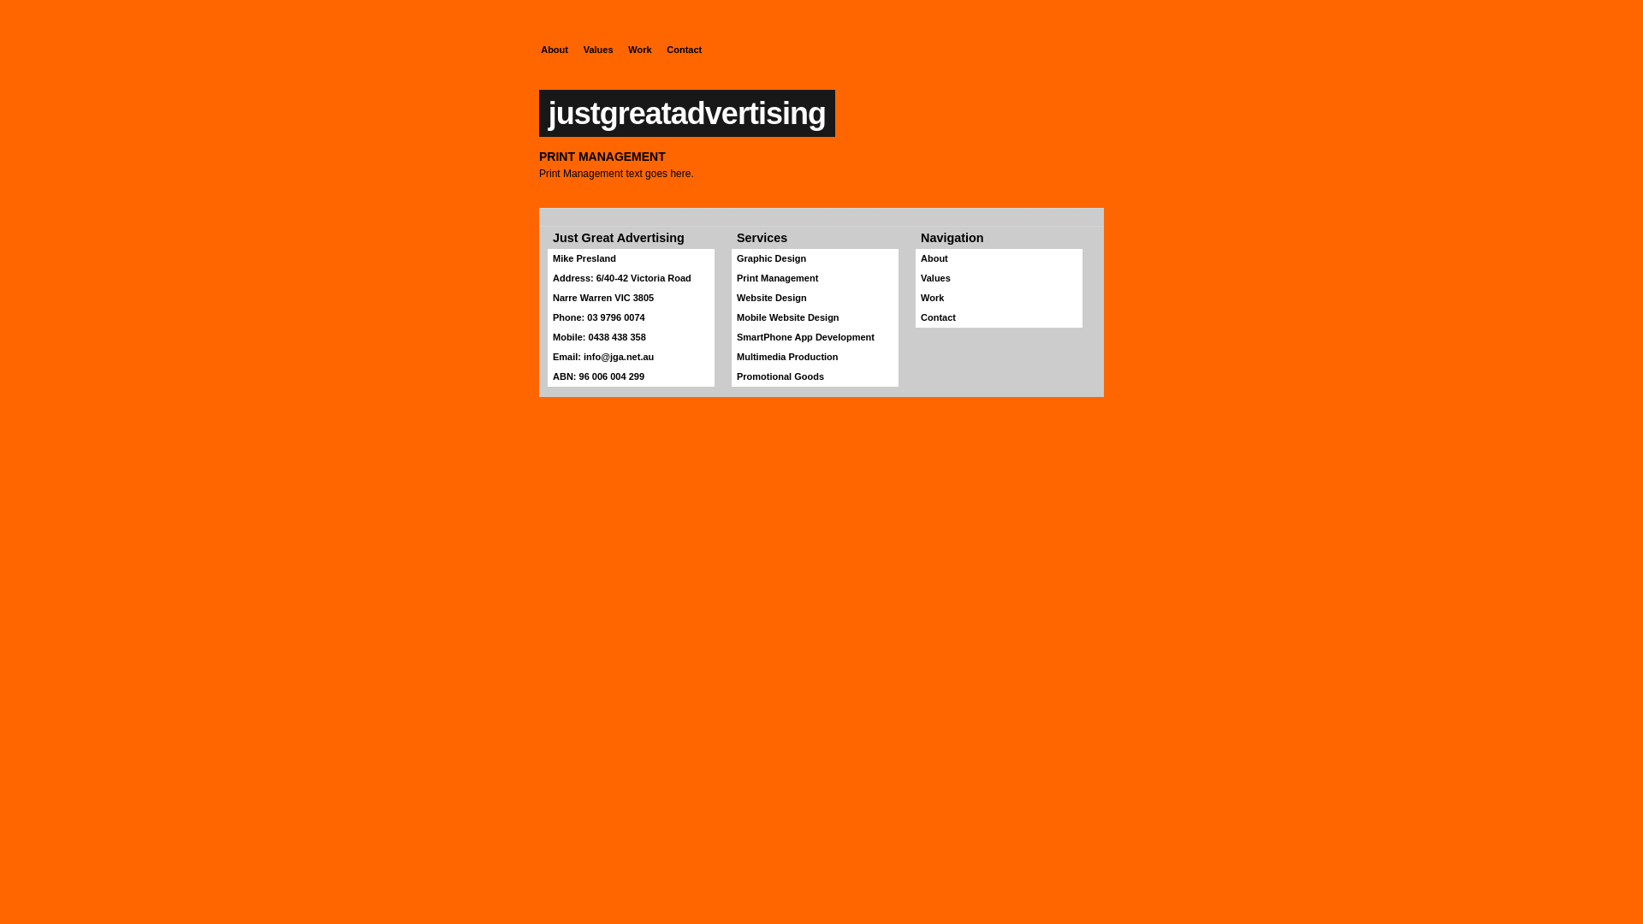 This screenshot has width=1643, height=924. I want to click on Narre Warren VIC 3805, so click(632, 298).